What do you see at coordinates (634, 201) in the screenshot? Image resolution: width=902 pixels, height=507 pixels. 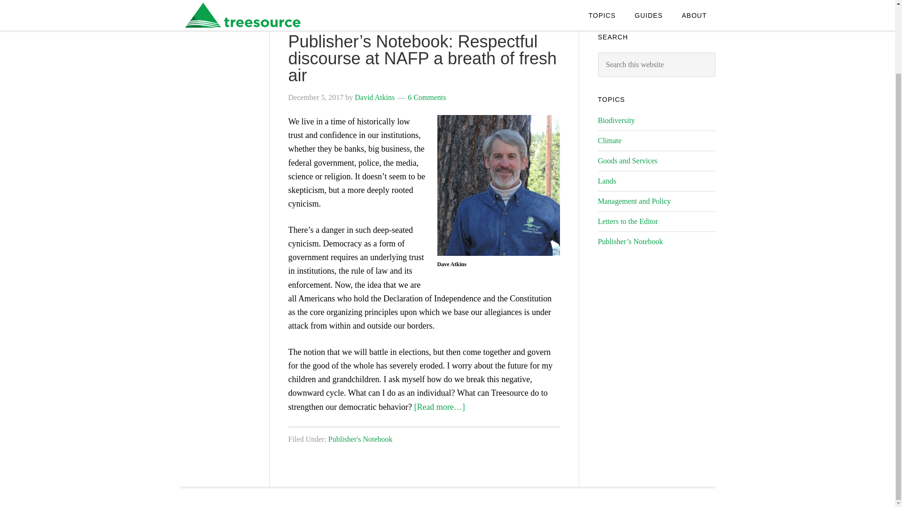 I see `Management and Policy` at bounding box center [634, 201].